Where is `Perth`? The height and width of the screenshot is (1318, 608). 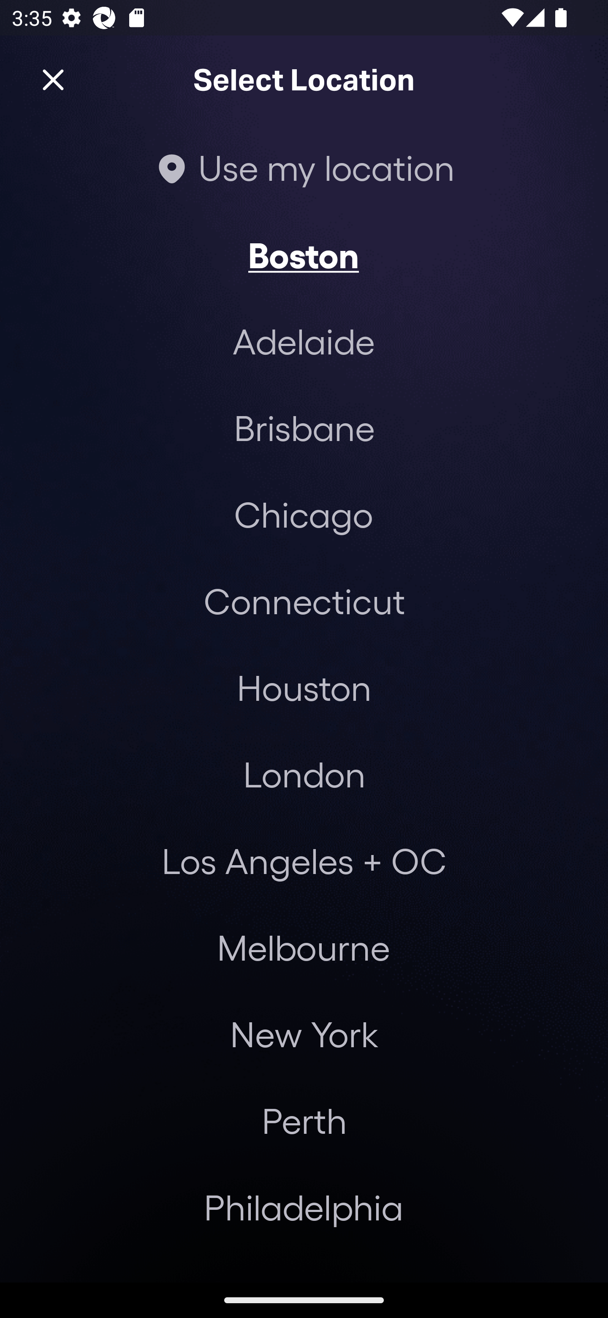 Perth is located at coordinates (304, 1120).